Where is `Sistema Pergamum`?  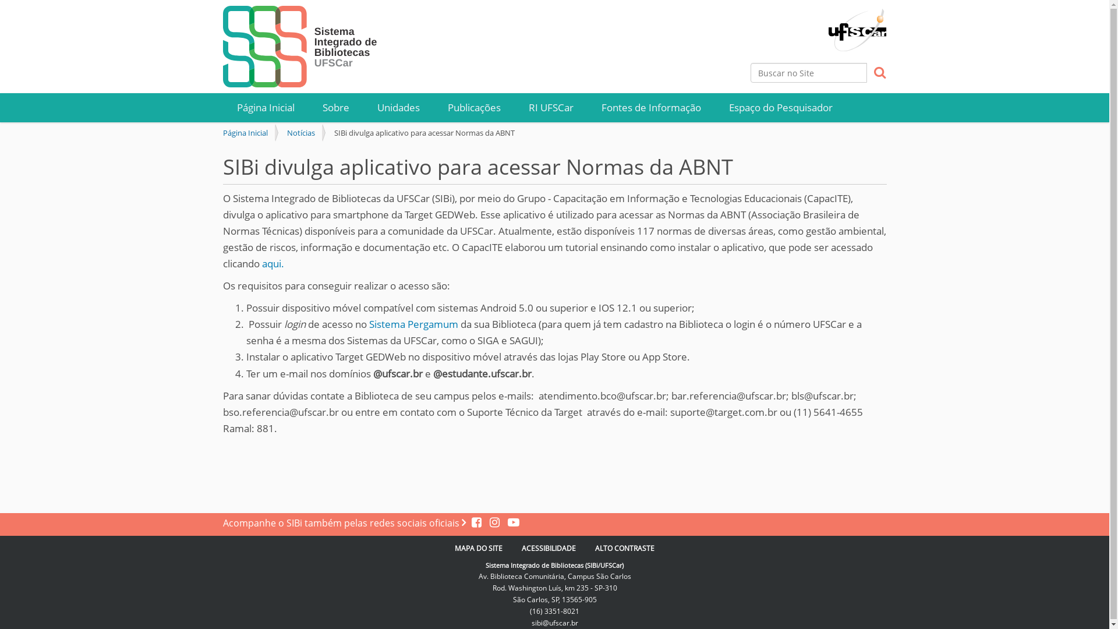 Sistema Pergamum is located at coordinates (413, 324).